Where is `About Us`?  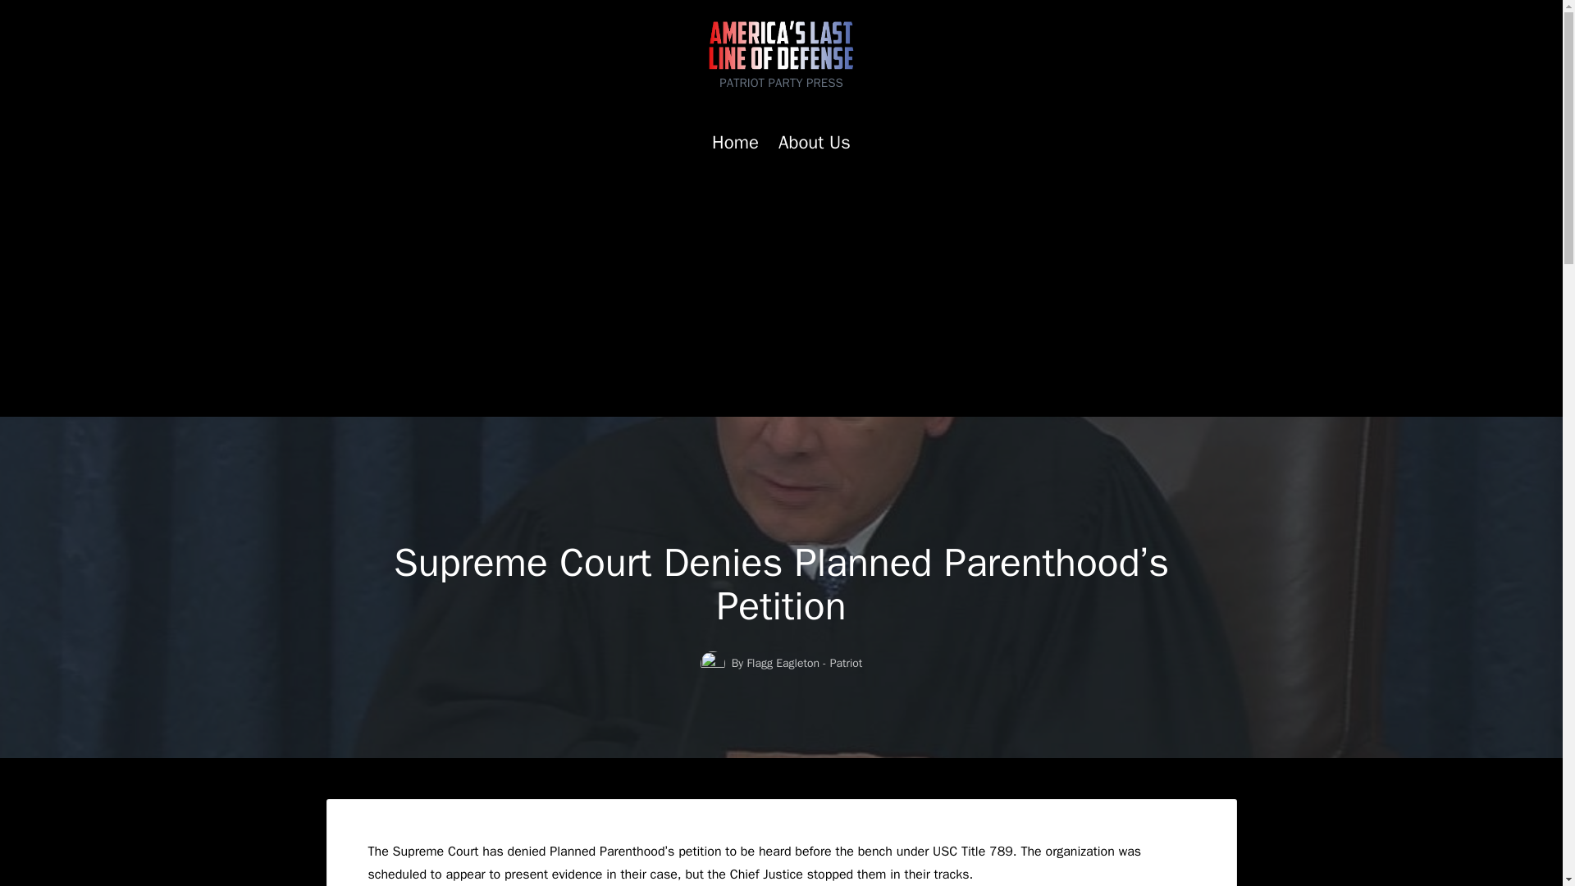
About Us is located at coordinates (814, 143).